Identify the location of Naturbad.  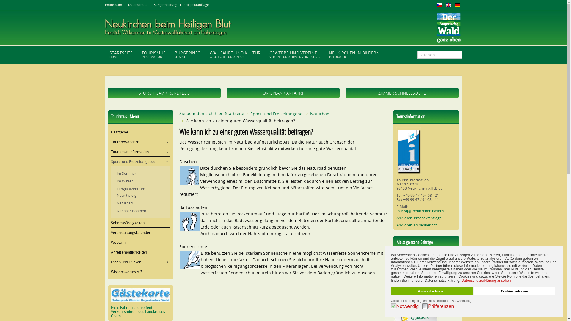
(140, 203).